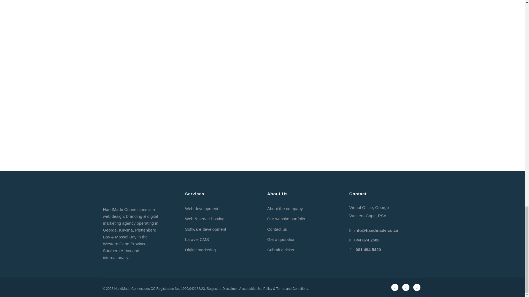 This screenshot has width=529, height=297. What do you see at coordinates (277, 229) in the screenshot?
I see `Contact us` at bounding box center [277, 229].